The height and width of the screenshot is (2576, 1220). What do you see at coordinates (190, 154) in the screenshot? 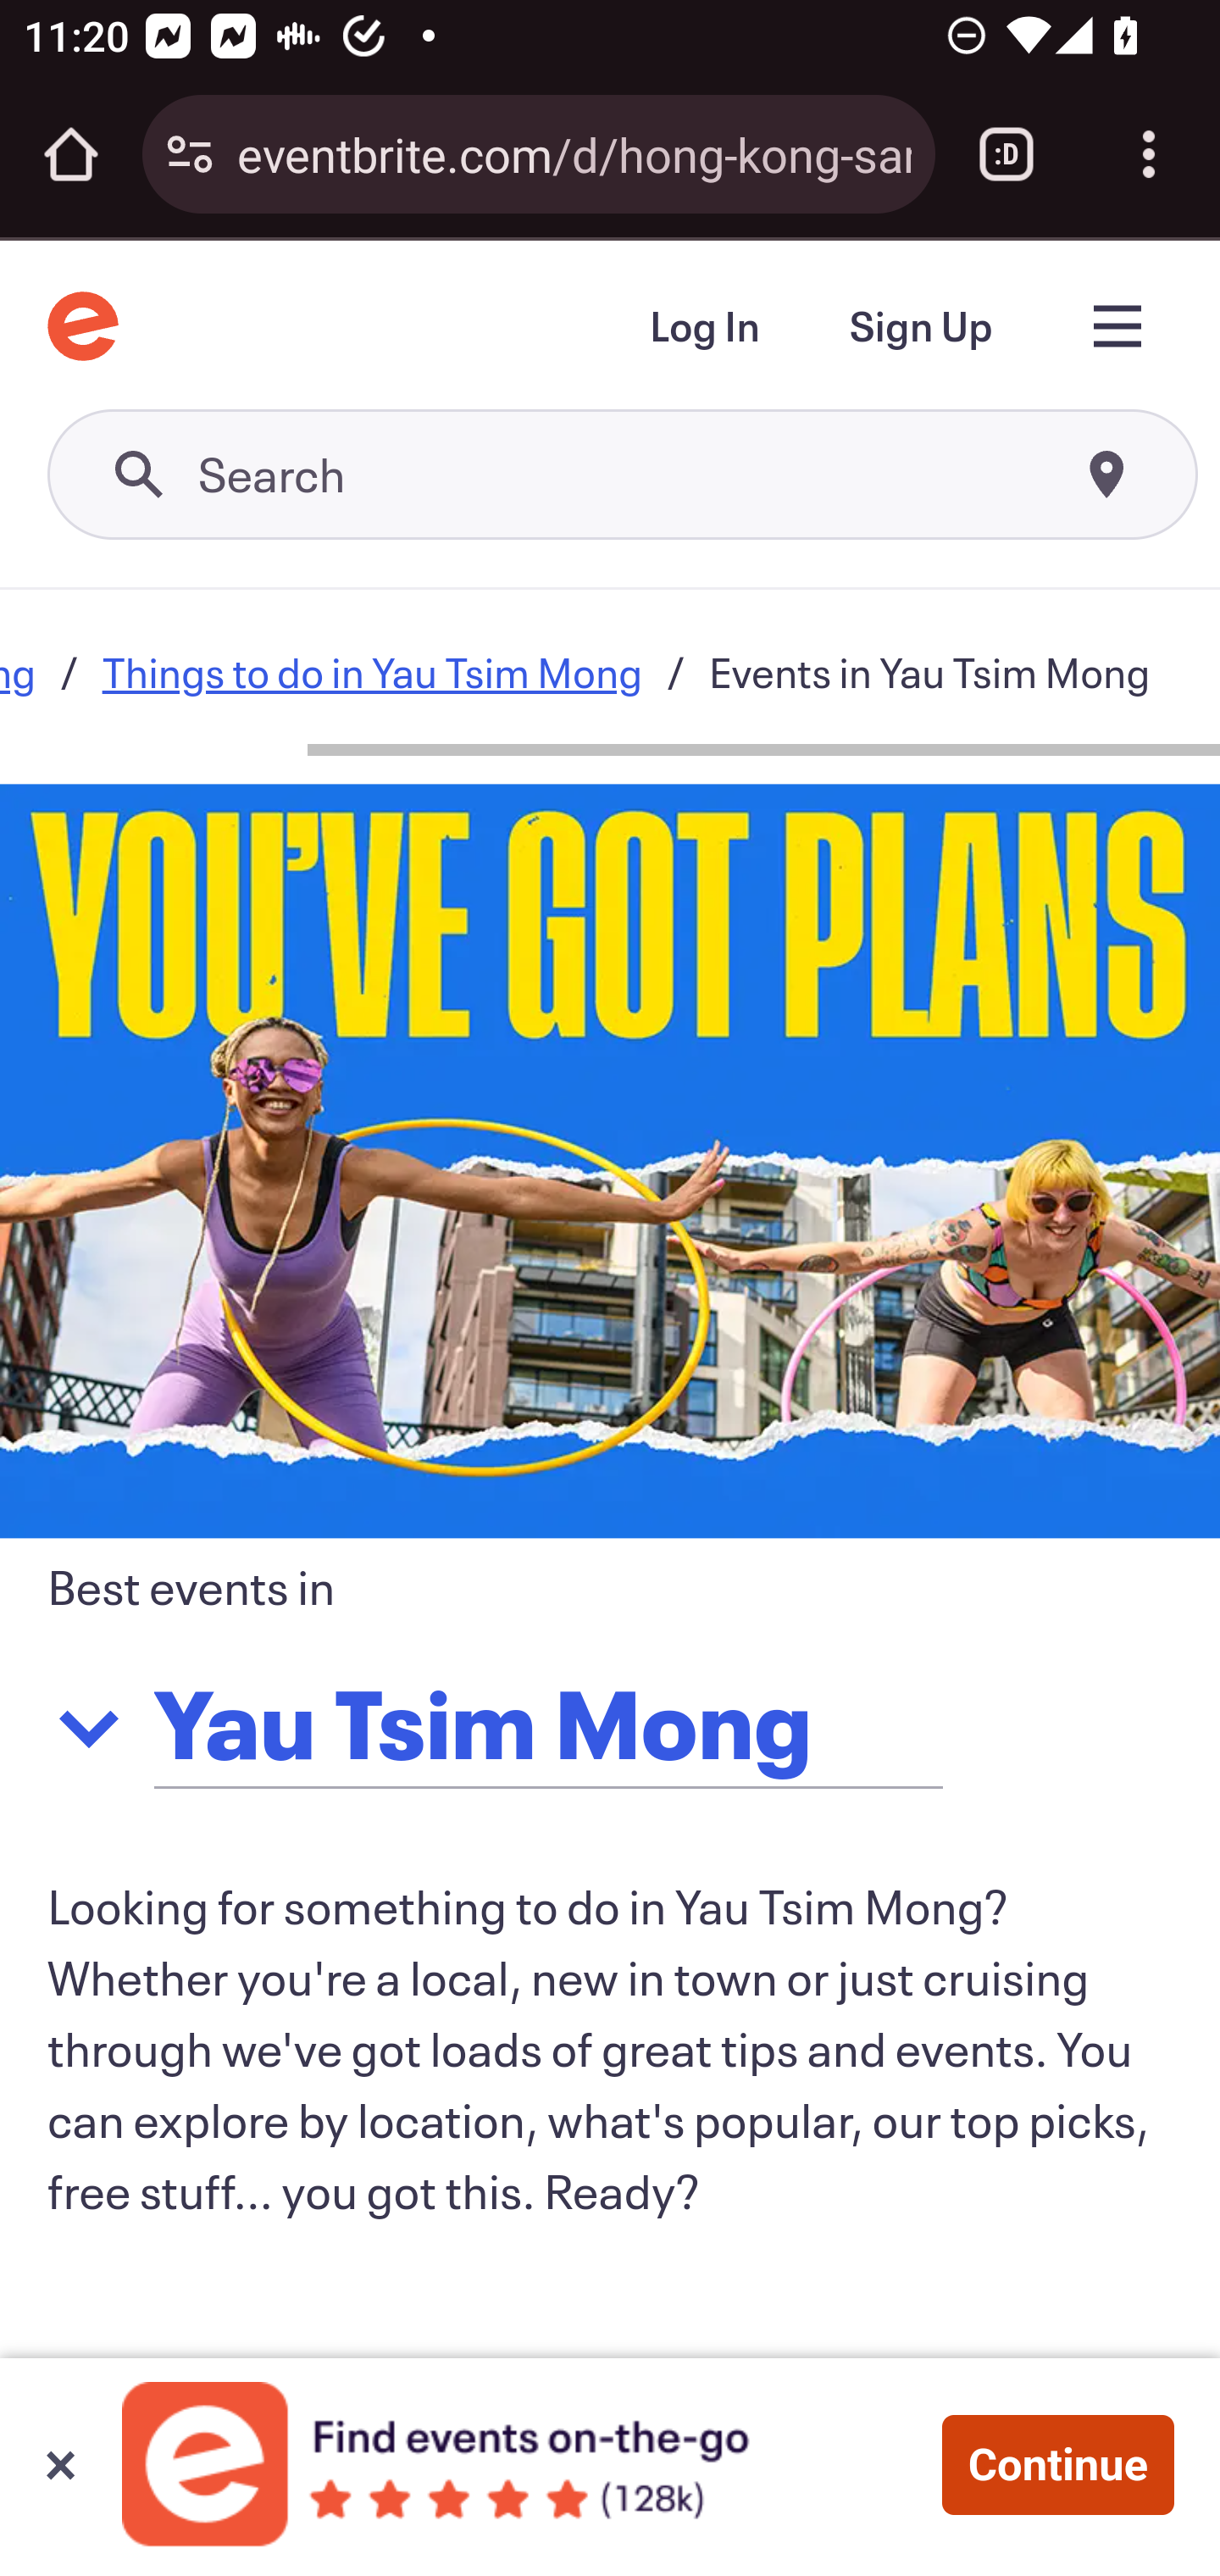
I see `Connection is secure` at bounding box center [190, 154].